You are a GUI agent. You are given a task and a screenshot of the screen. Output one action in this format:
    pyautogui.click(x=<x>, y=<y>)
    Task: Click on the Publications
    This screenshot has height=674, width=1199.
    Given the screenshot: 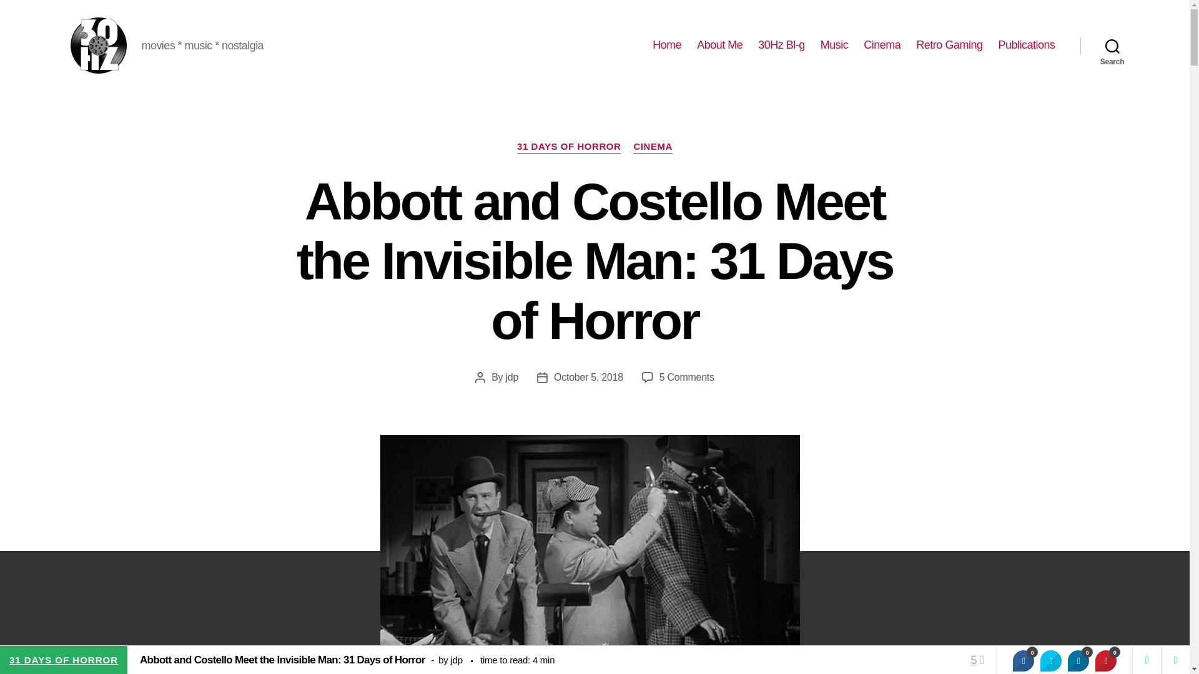 What is the action you would take?
    pyautogui.click(x=1026, y=45)
    